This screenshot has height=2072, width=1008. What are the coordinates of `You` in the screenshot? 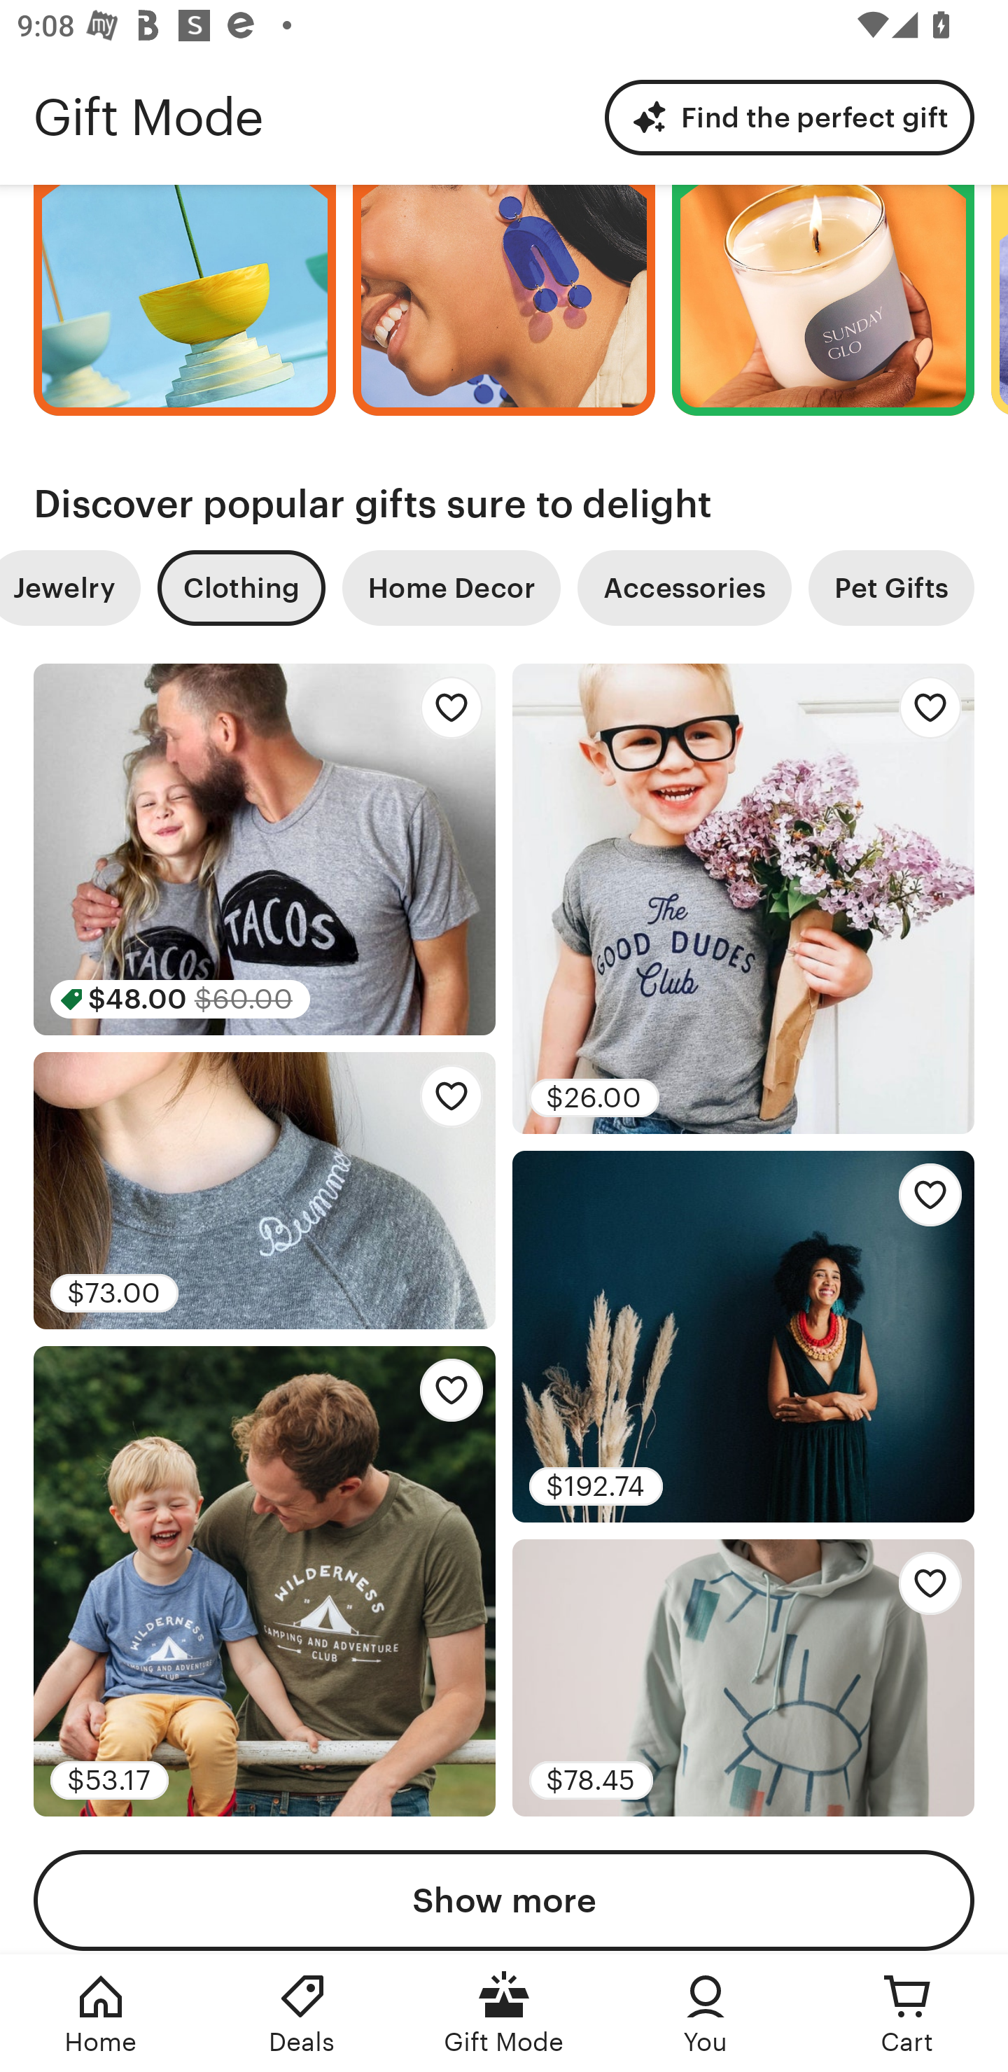 It's located at (706, 2013).